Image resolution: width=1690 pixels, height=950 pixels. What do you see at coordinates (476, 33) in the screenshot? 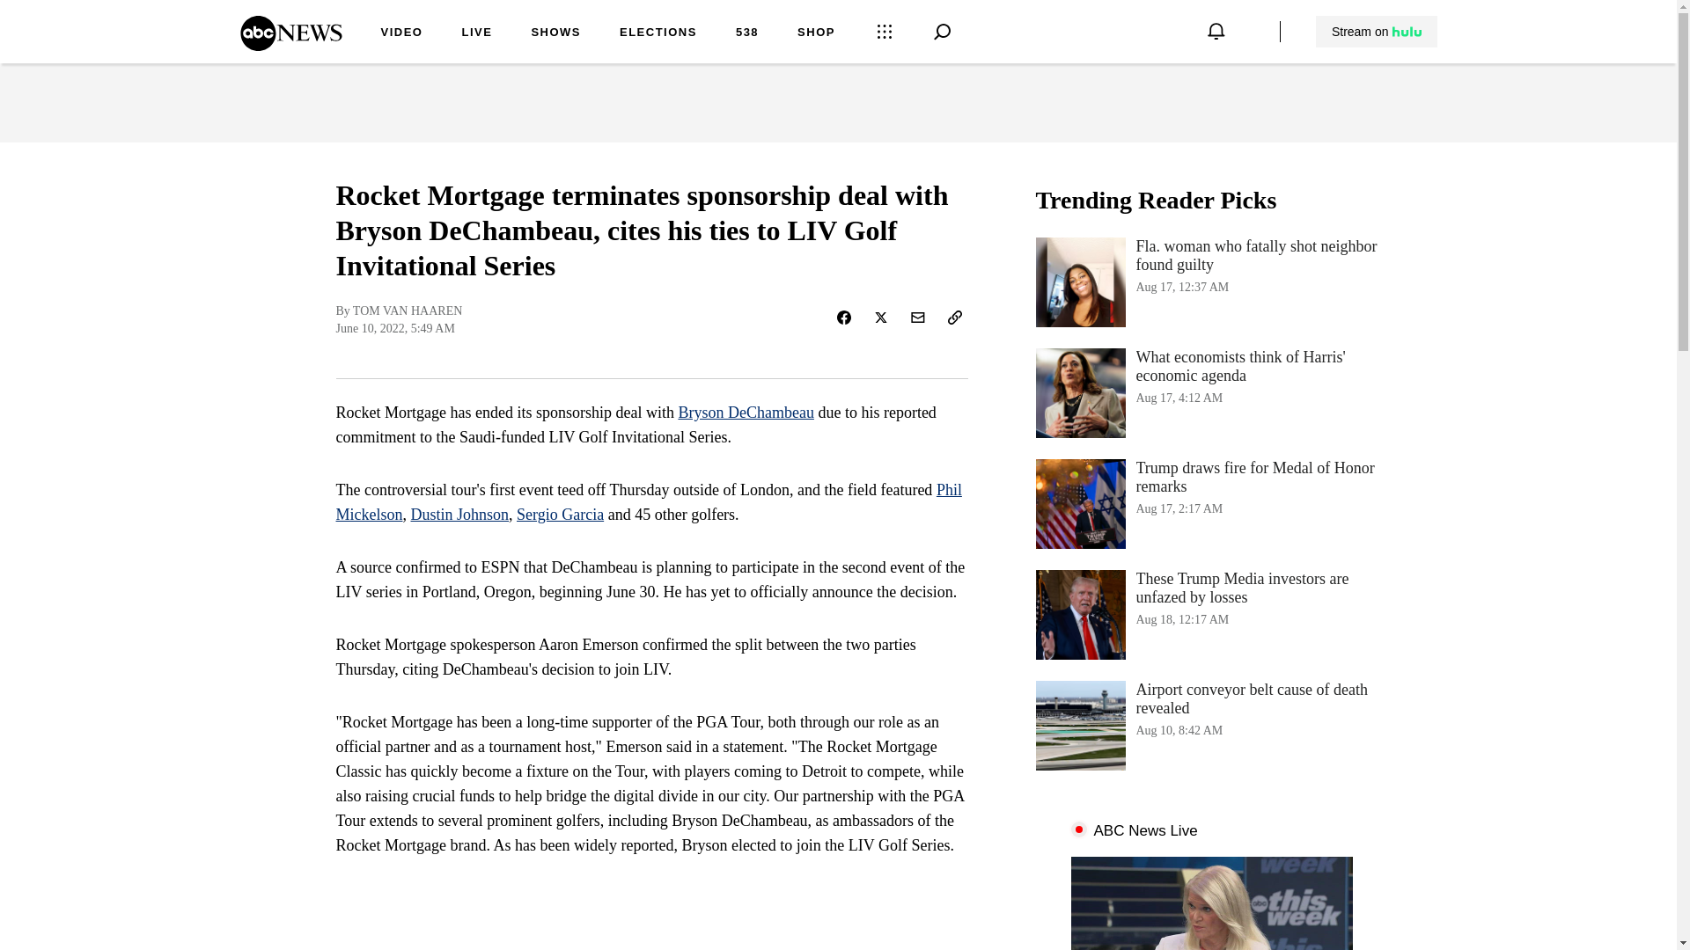
I see `LIVE` at bounding box center [476, 33].